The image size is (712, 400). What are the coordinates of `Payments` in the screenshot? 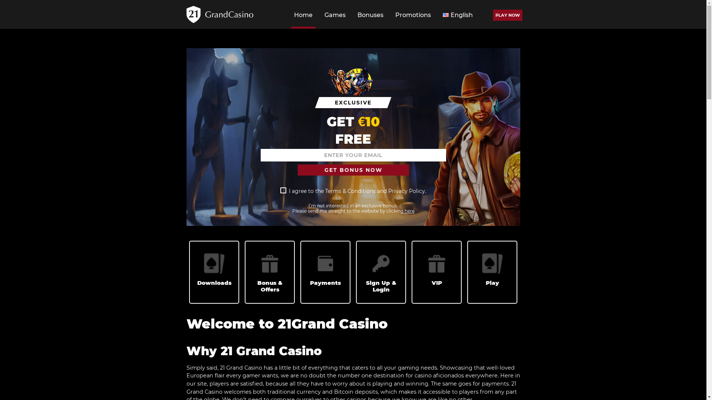 It's located at (326, 264).